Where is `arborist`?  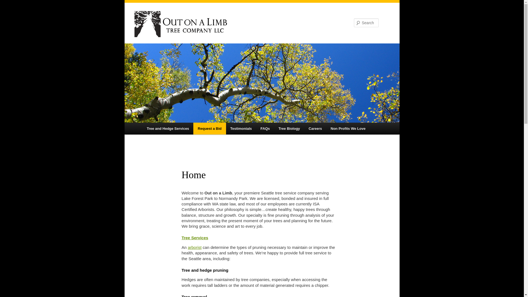 arborist is located at coordinates (195, 248).